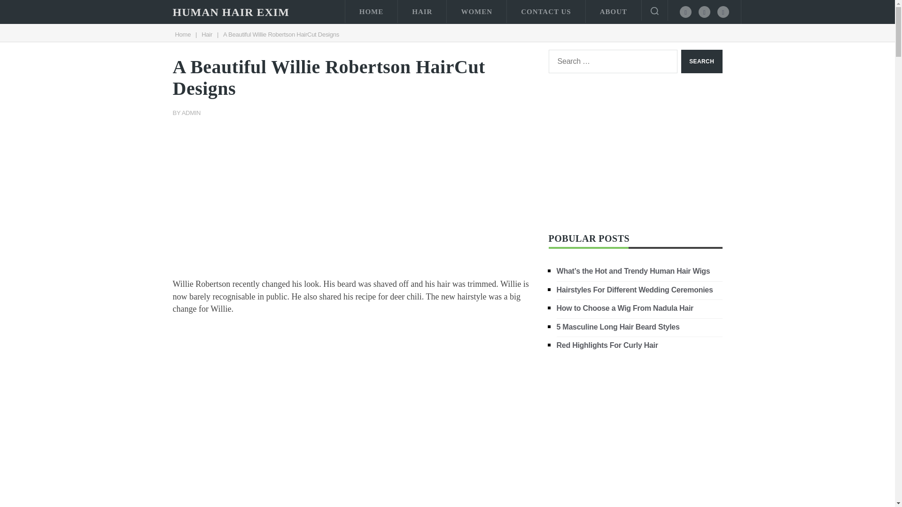 This screenshot has width=902, height=507. I want to click on Facebook, so click(686, 11).